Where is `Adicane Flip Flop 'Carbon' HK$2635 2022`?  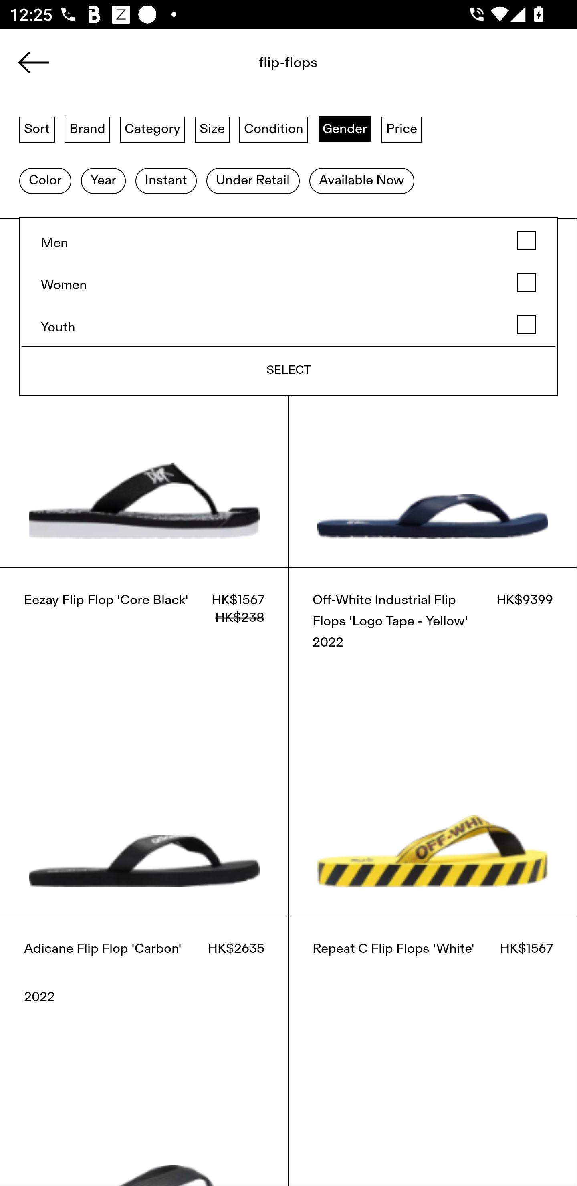
Adicane Flip Flop 'Carbon' HK$2635 2022 is located at coordinates (144, 1051).